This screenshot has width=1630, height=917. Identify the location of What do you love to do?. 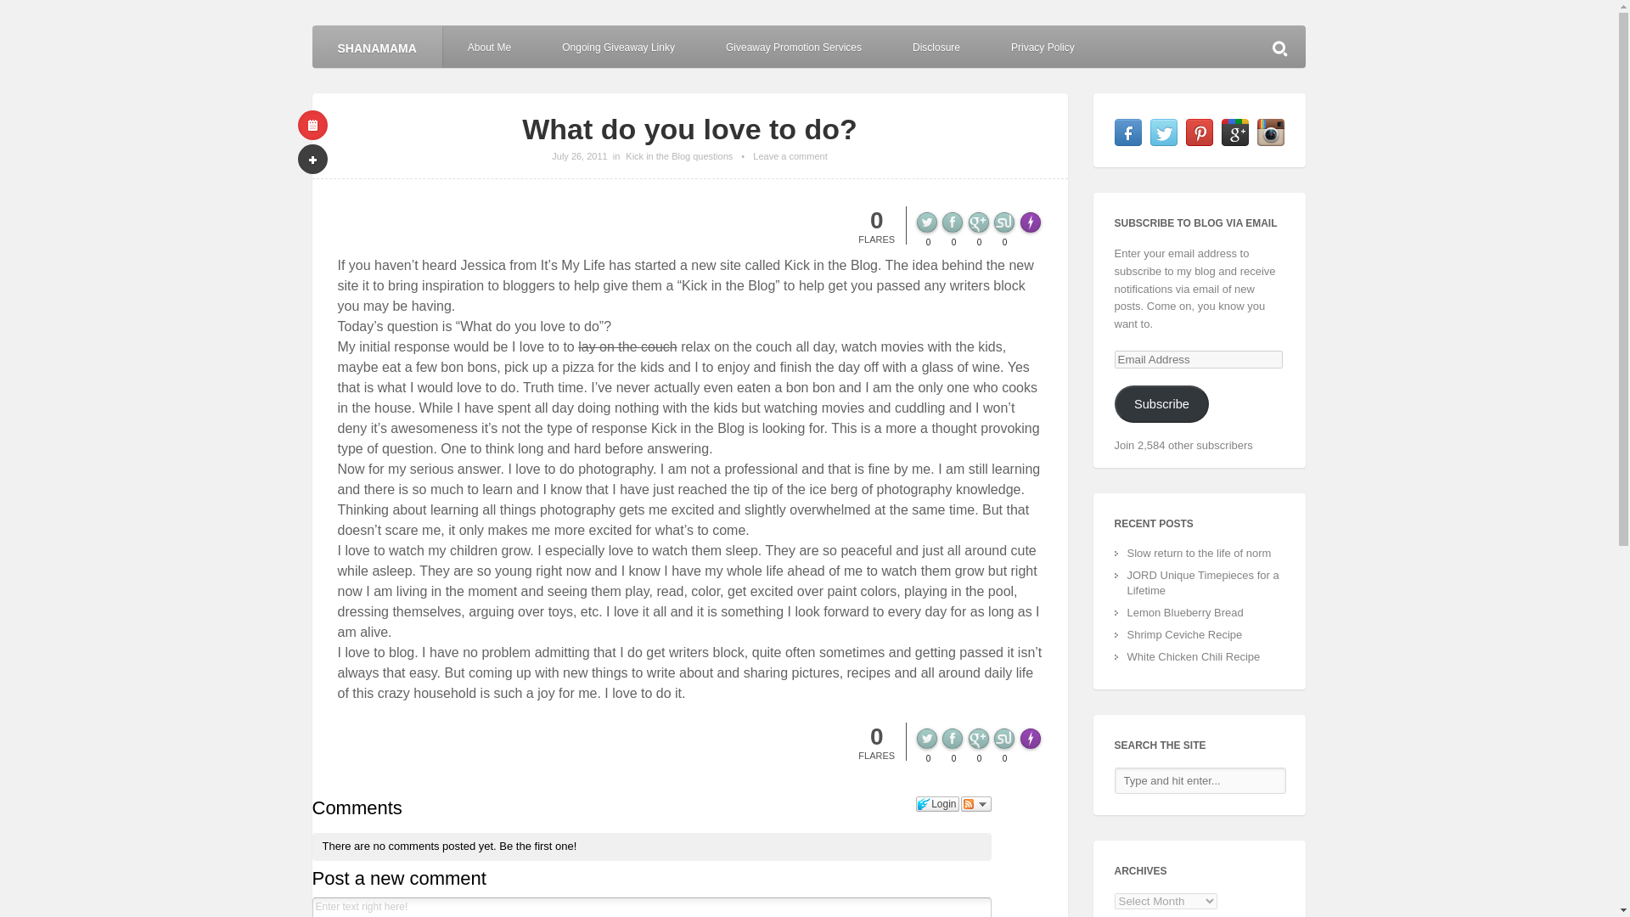
(689, 128).